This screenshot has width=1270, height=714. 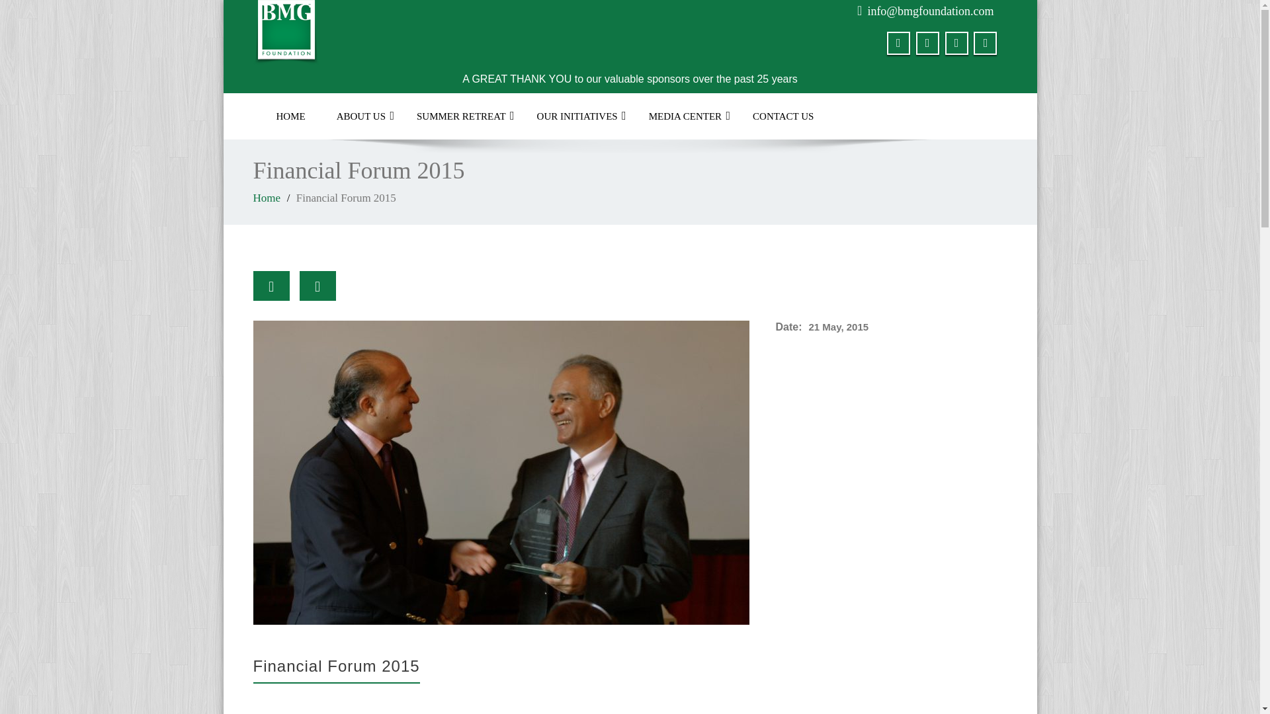 What do you see at coordinates (685, 116) in the screenshot?
I see `MEDIA CENTER` at bounding box center [685, 116].